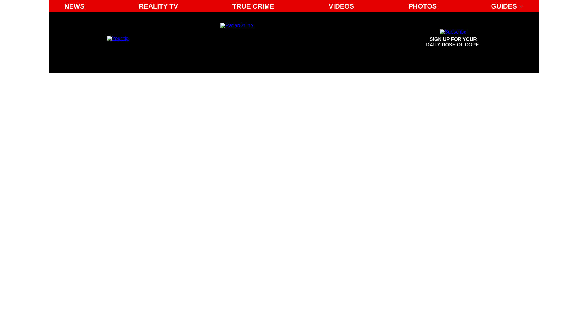  I want to click on TRUE CRIME, so click(158, 6).